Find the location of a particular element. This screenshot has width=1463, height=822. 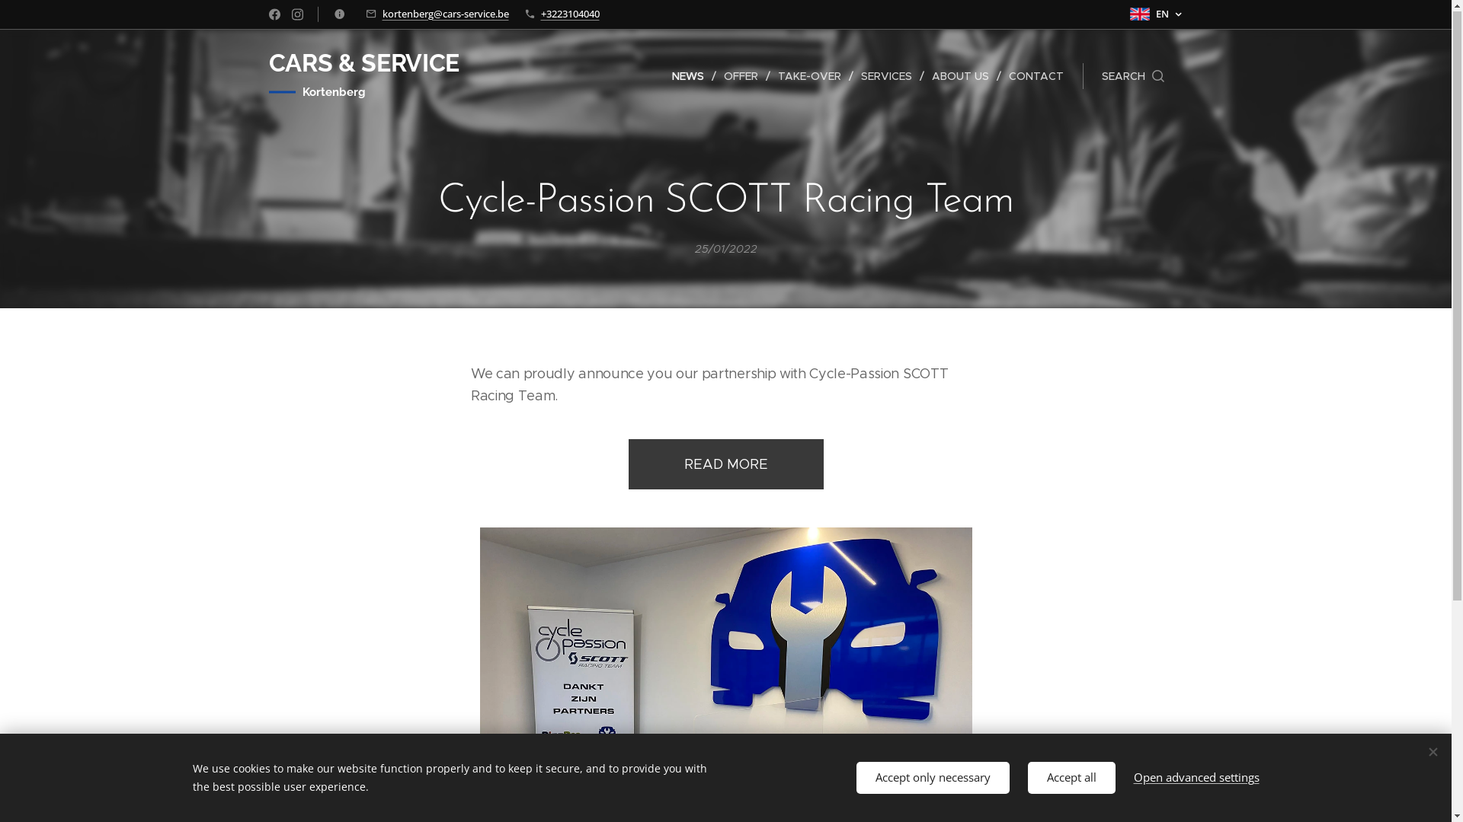

NEWS is located at coordinates (692, 77).